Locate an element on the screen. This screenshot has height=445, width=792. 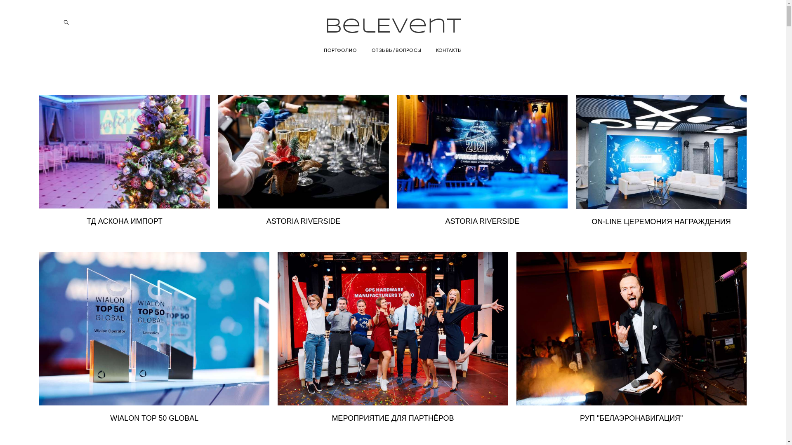
BelEvent is located at coordinates (393, 27).